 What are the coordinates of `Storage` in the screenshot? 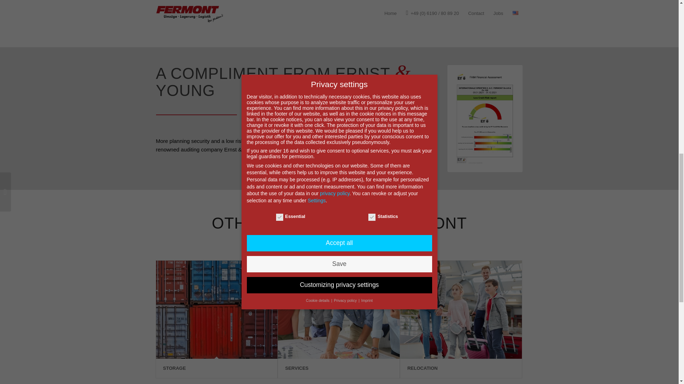 It's located at (217, 309).